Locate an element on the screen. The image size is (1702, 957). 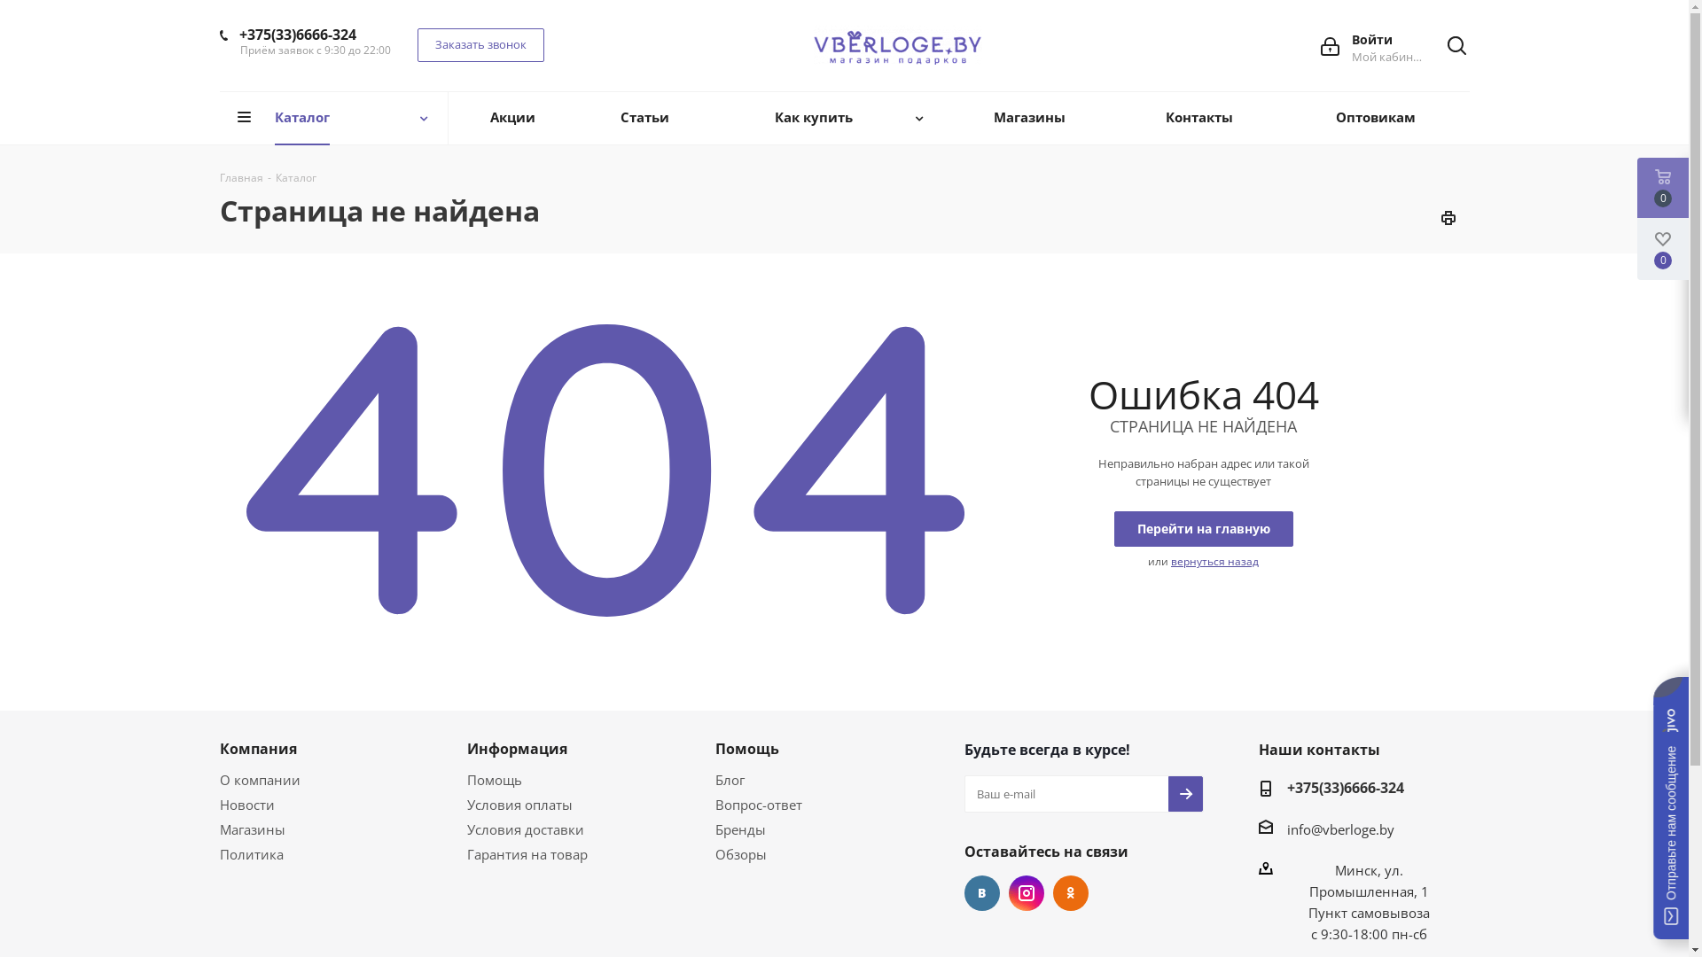
Instagram is located at coordinates (1027, 893).